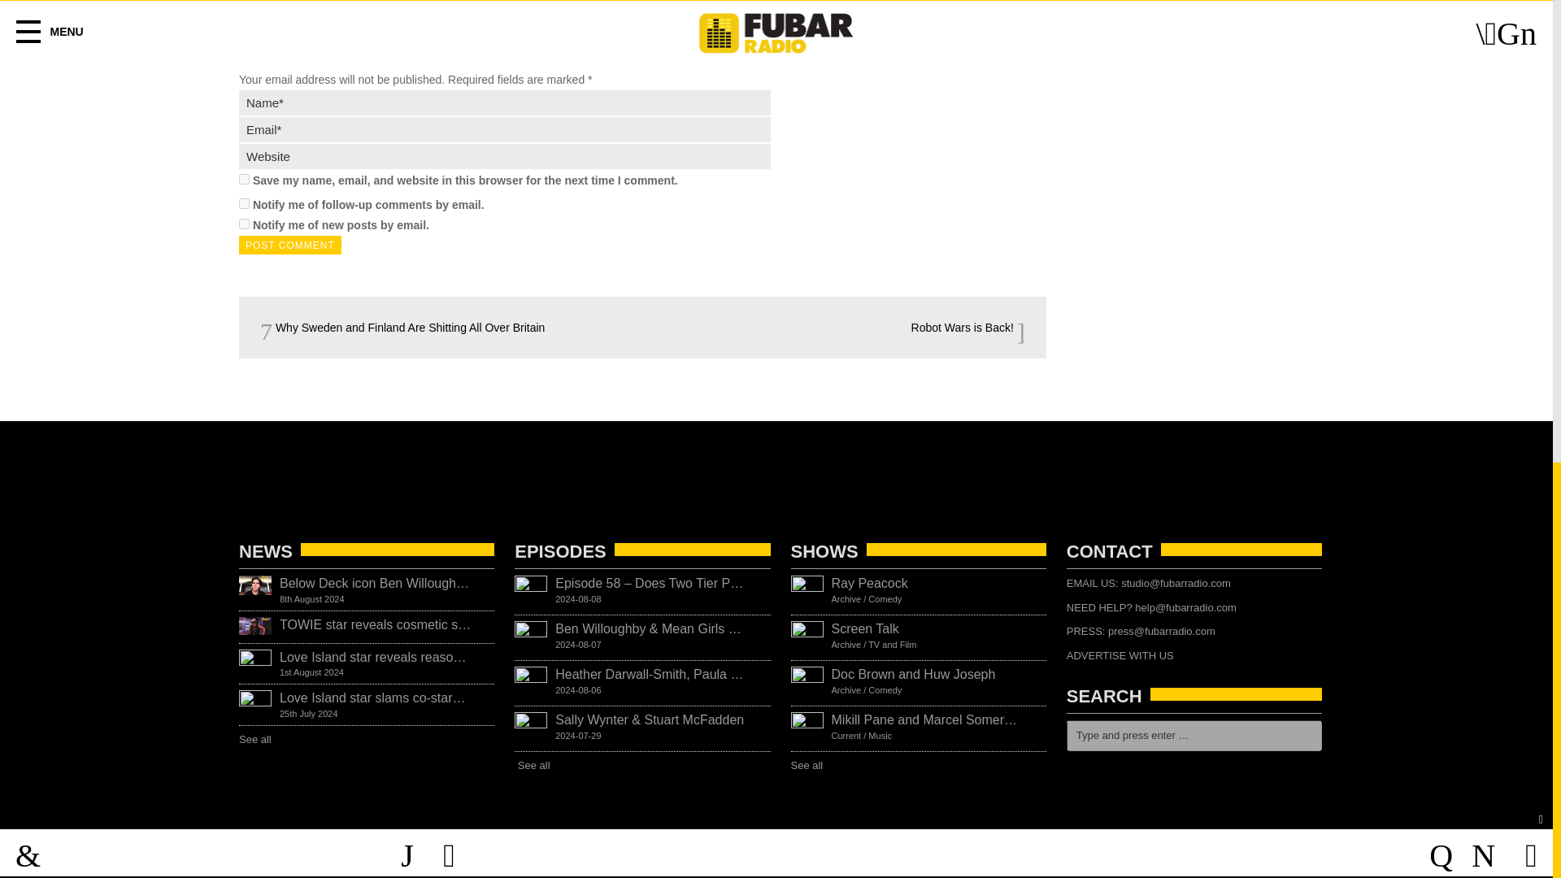 Image resolution: width=1561 pixels, height=878 pixels. What do you see at coordinates (244, 203) in the screenshot?
I see `subscribe` at bounding box center [244, 203].